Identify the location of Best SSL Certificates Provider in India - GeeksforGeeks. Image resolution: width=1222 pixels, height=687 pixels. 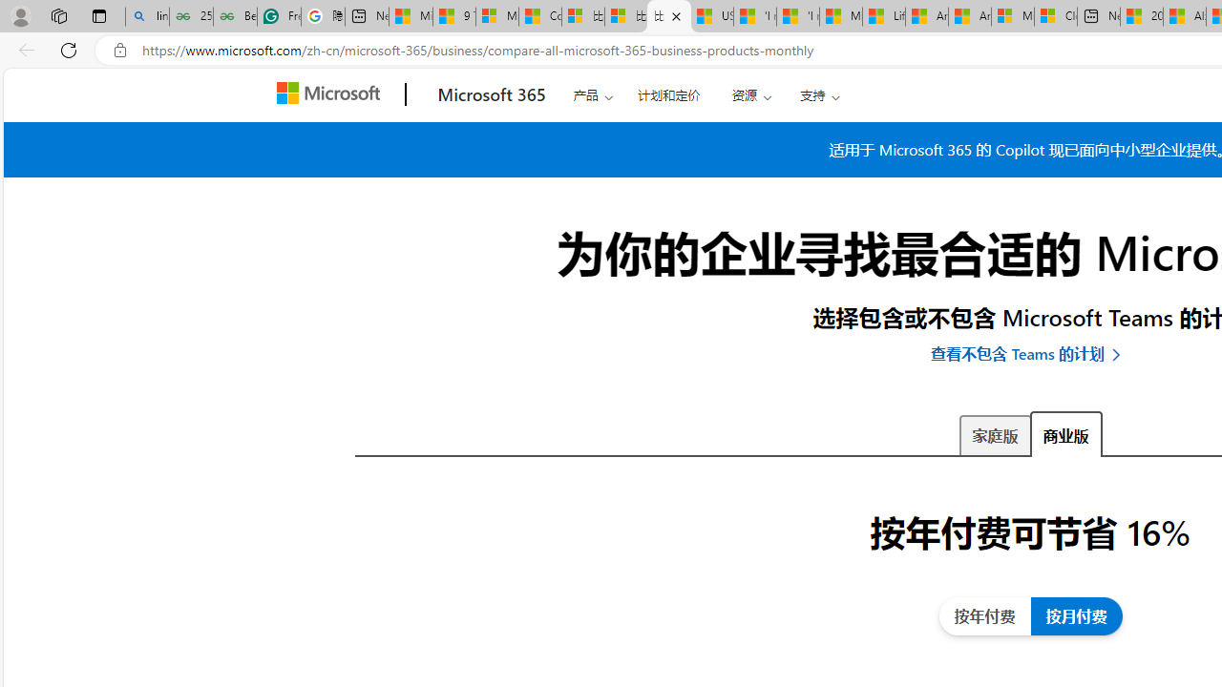
(235, 17).